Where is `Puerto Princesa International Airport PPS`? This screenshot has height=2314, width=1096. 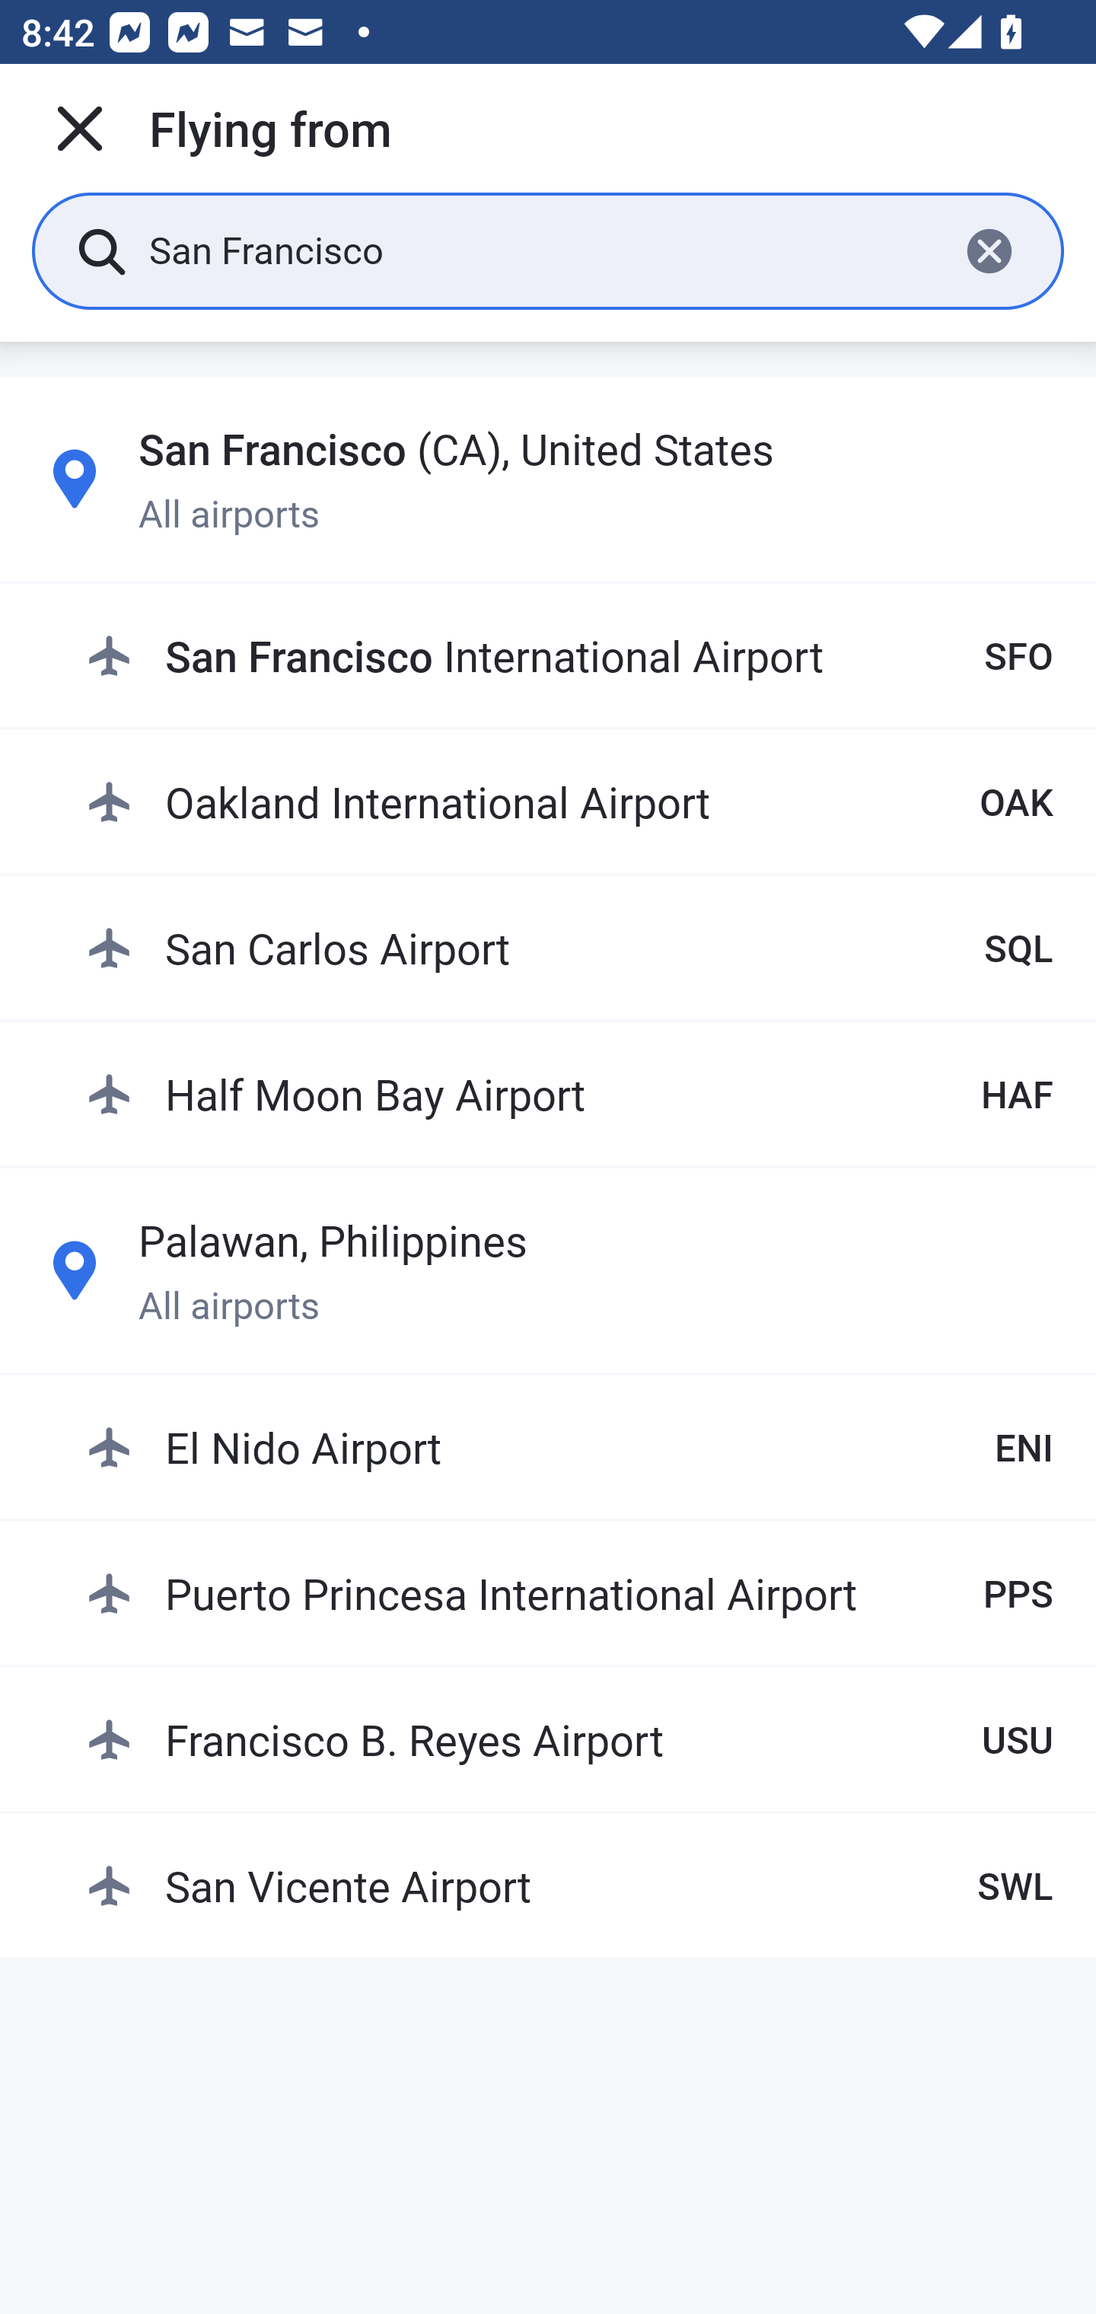
Puerto Princesa International Airport PPS is located at coordinates (569, 1592).